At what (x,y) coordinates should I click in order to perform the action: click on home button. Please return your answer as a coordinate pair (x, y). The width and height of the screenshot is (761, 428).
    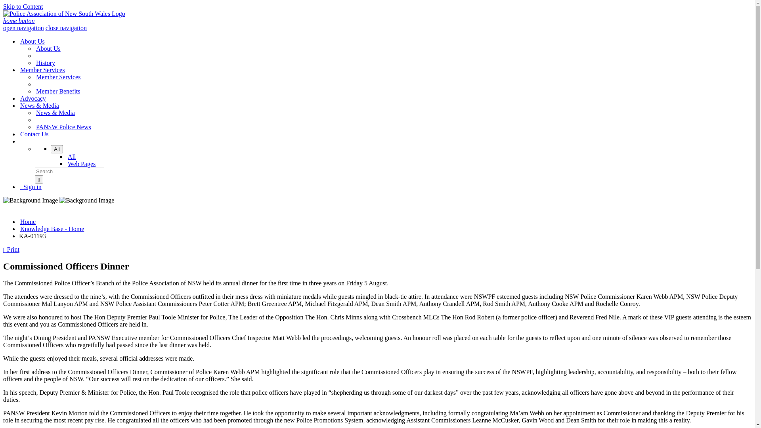
    Looking at the image, I should click on (19, 21).